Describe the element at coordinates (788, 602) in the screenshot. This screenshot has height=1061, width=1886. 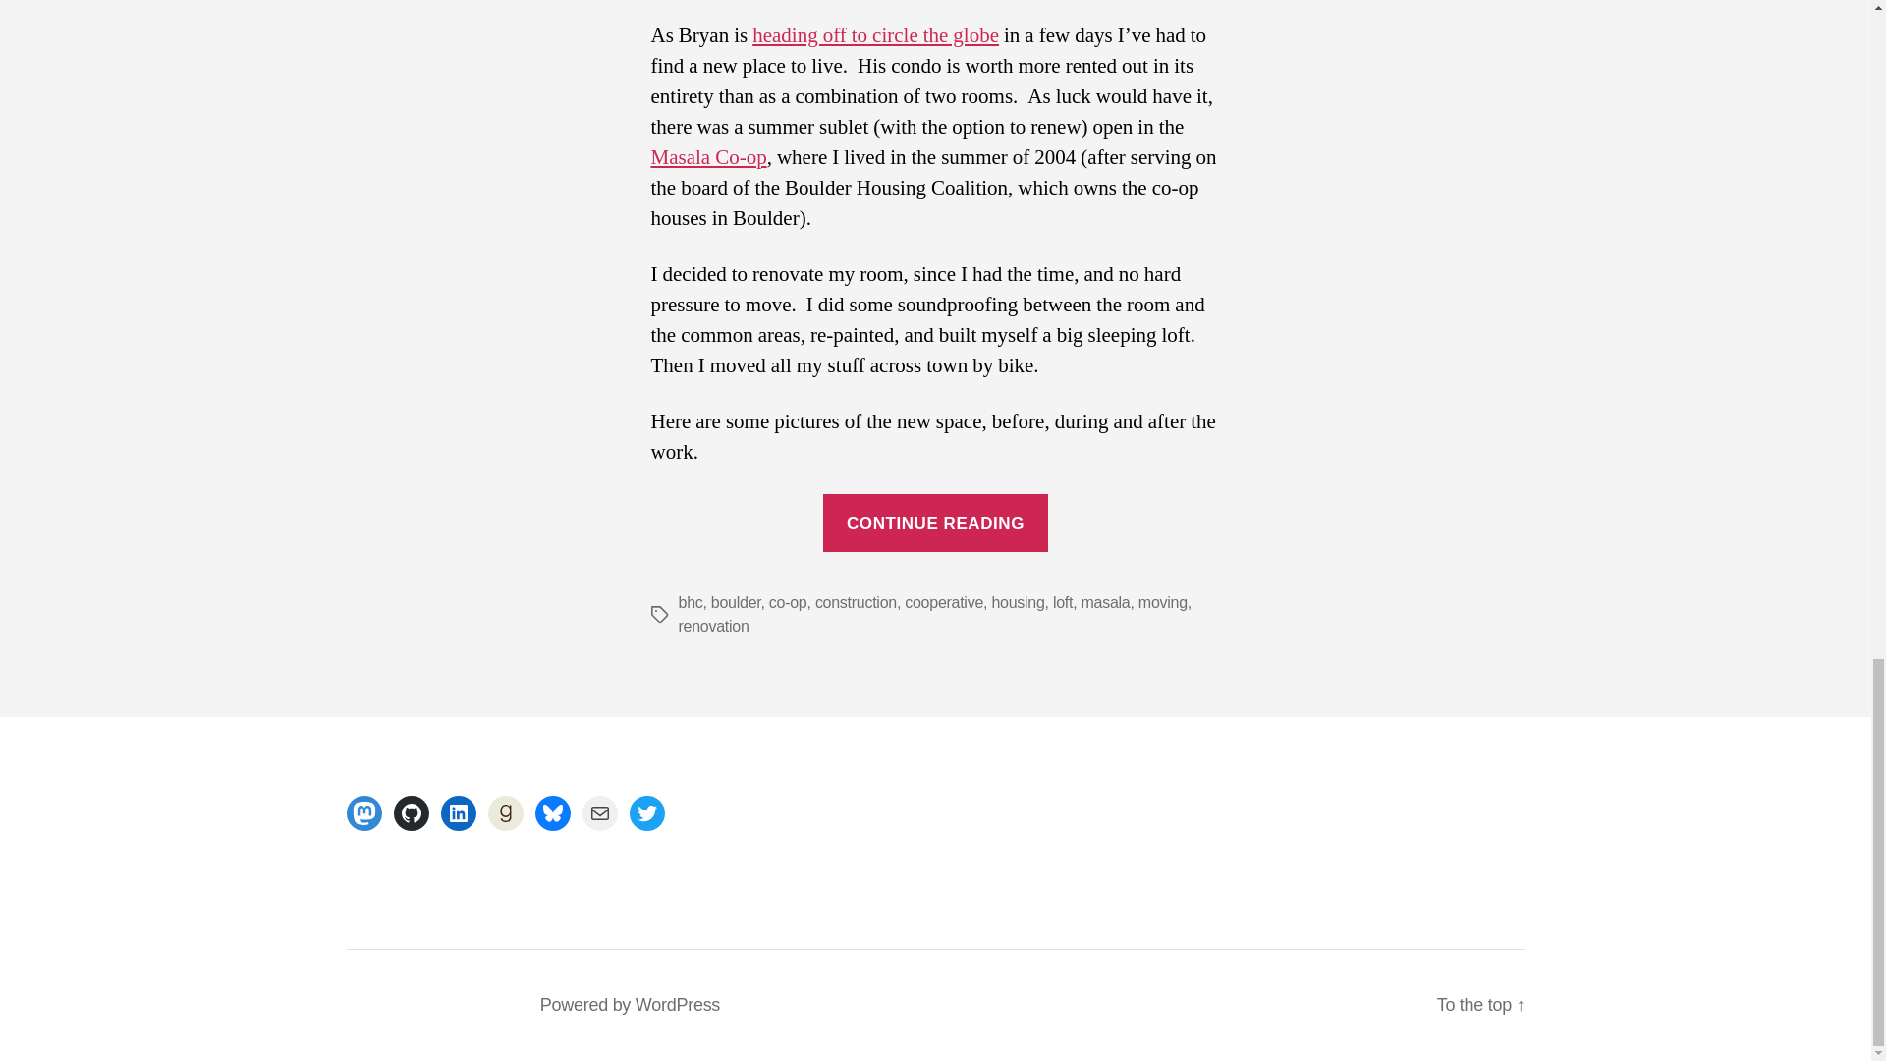
I see `co-op` at that location.